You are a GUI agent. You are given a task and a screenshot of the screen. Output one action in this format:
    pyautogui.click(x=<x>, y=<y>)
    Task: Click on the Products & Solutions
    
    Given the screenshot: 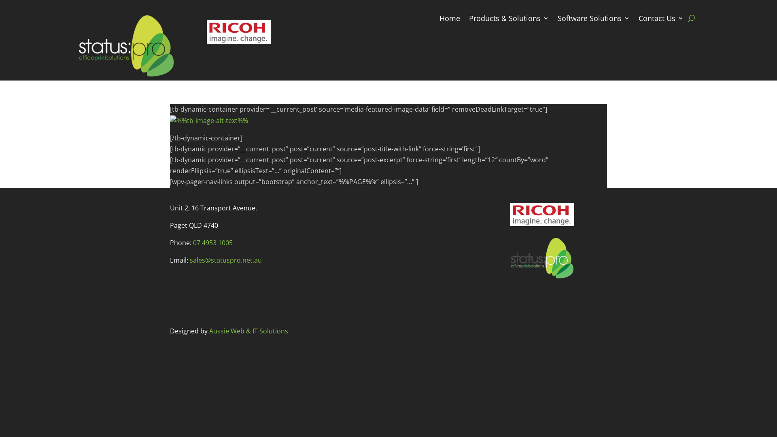 What is the action you would take?
    pyautogui.click(x=509, y=20)
    